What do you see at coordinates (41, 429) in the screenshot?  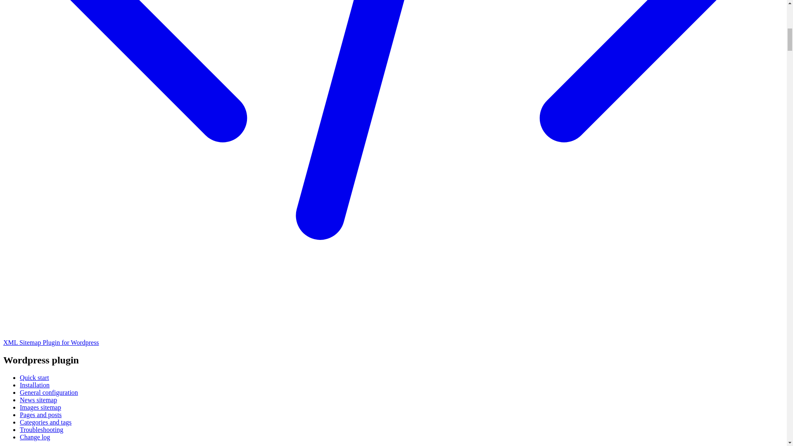 I see `Troubleshooting` at bounding box center [41, 429].